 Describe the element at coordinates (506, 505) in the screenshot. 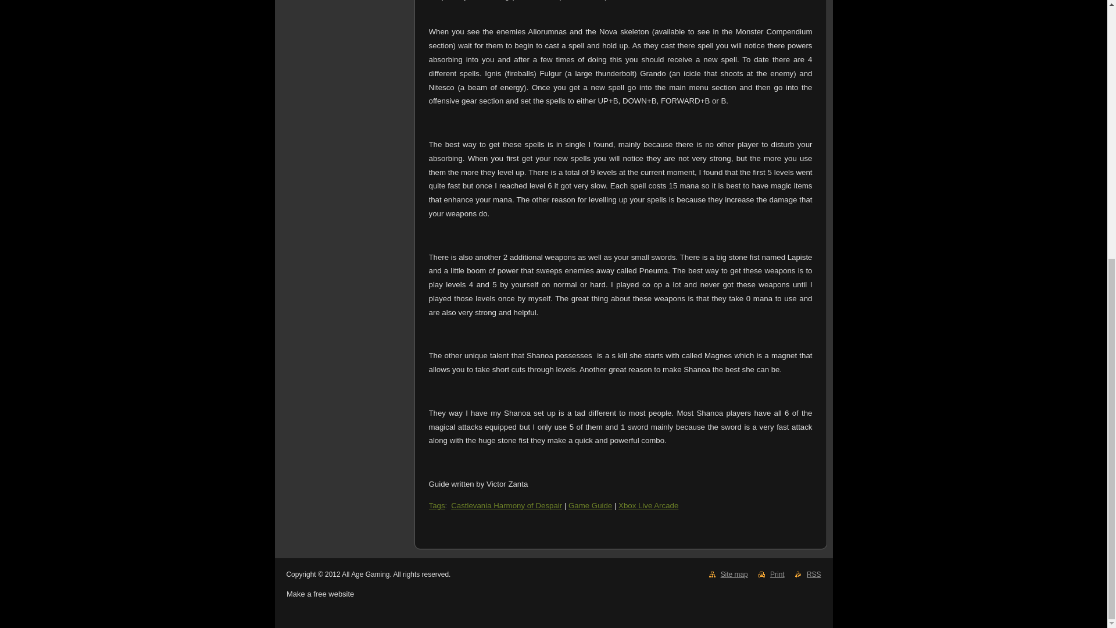

I see `Castlevania Harmony of Despair` at that location.